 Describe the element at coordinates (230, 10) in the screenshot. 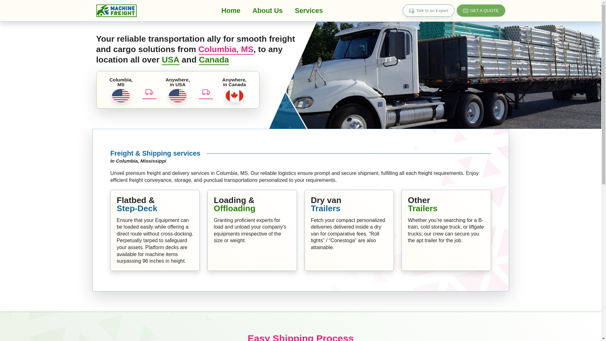

I see `Home` at that location.